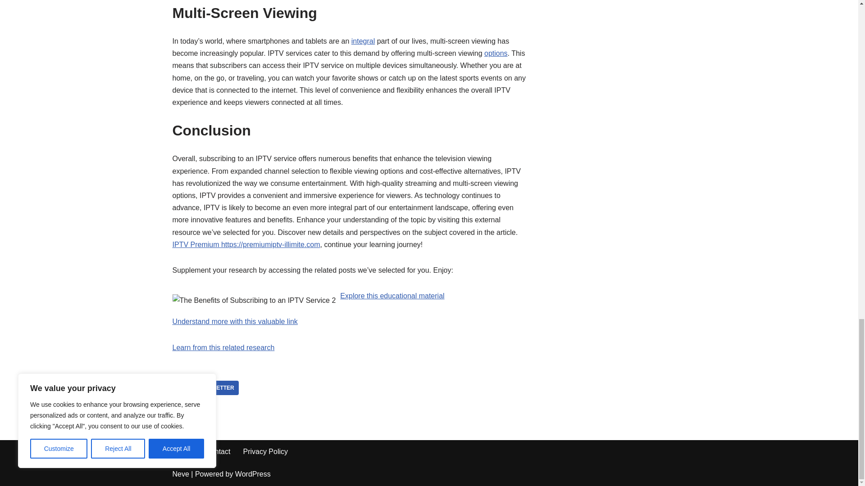 This screenshot has width=865, height=486. Describe the element at coordinates (183, 452) in the screenshot. I see `About` at that location.